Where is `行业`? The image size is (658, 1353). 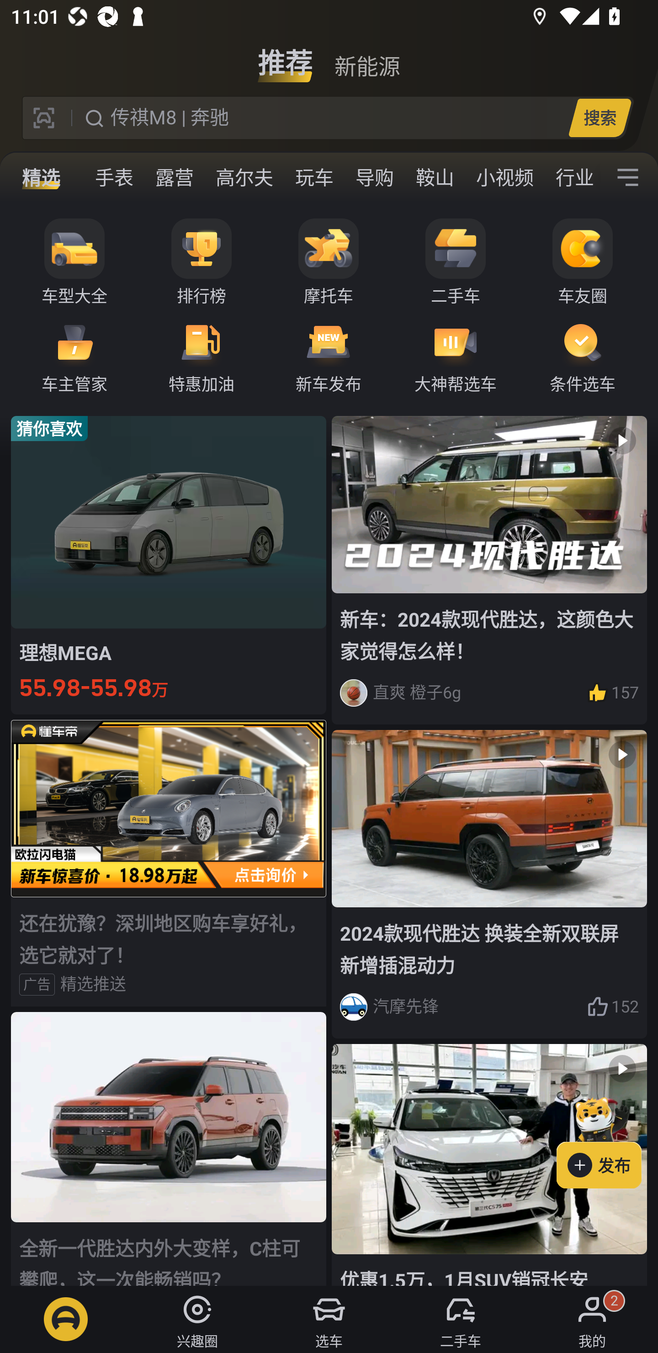 行业 is located at coordinates (572, 177).